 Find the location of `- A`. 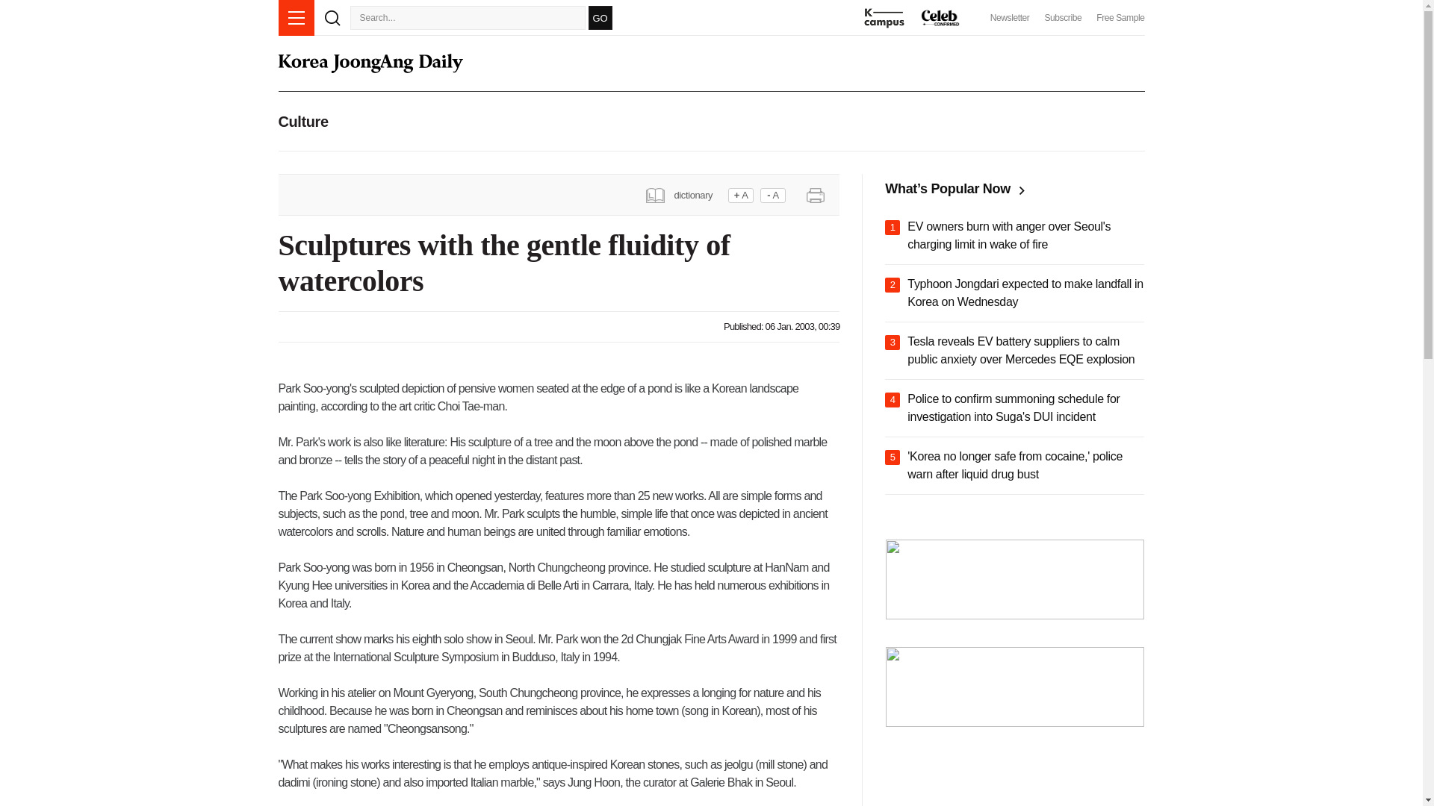

- A is located at coordinates (772, 196).